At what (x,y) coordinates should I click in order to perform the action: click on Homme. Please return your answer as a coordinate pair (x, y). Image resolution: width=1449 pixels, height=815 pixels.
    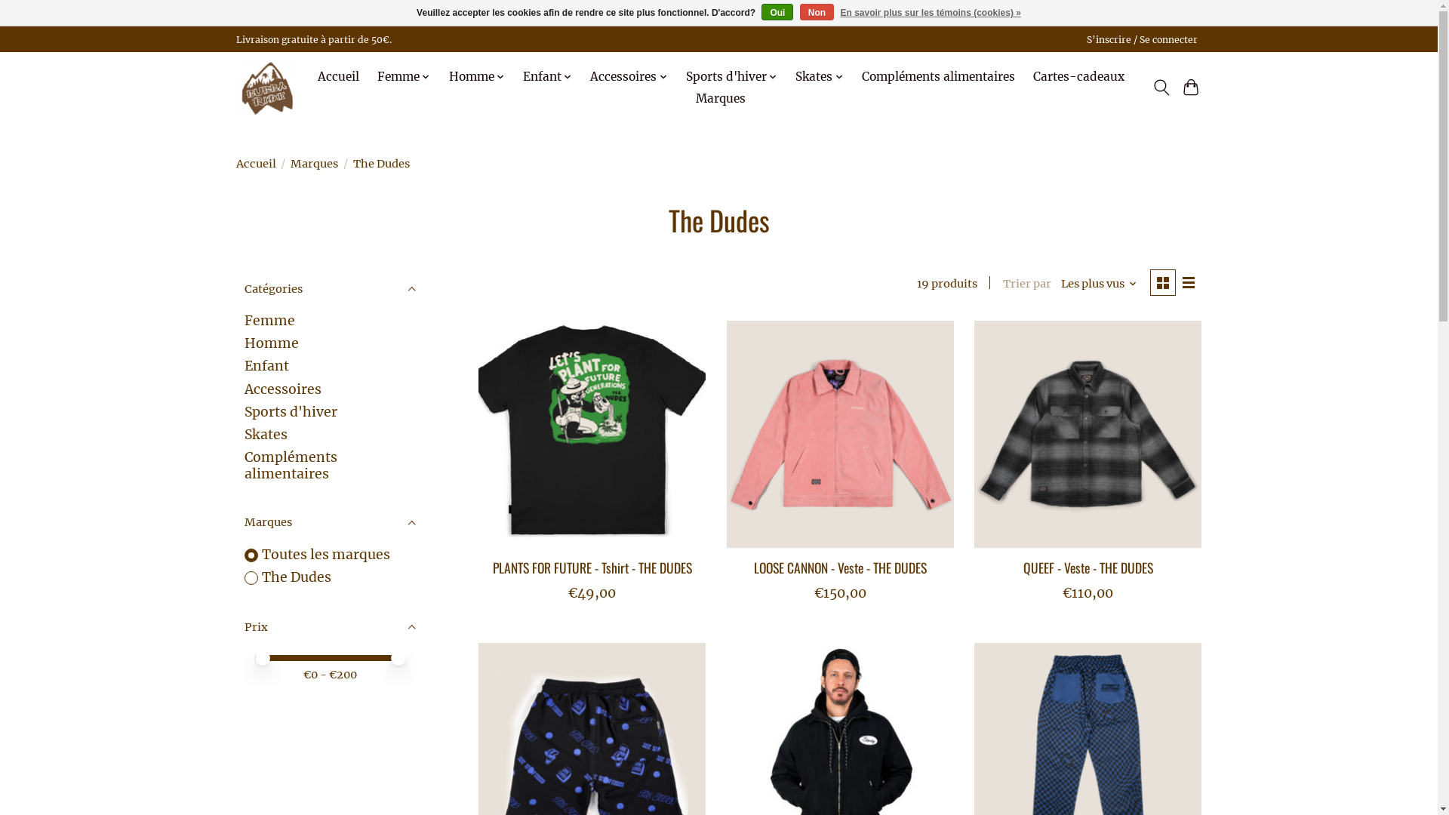
    Looking at the image, I should click on (272, 343).